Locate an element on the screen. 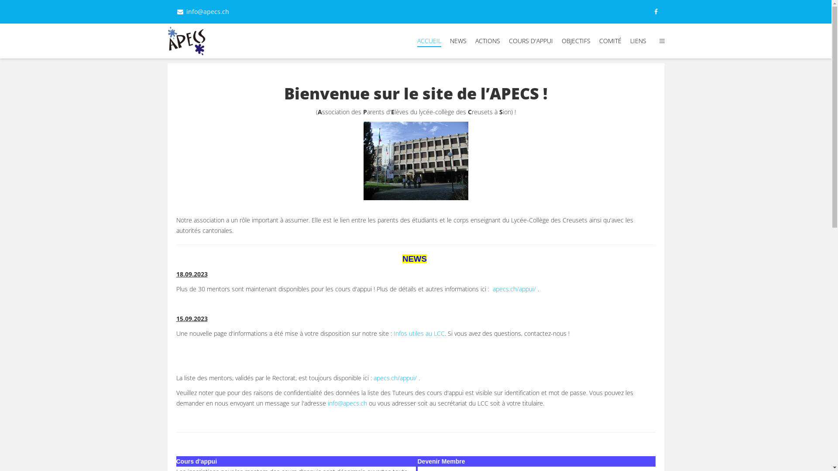  Infos utiles au LCC is located at coordinates (419, 333).